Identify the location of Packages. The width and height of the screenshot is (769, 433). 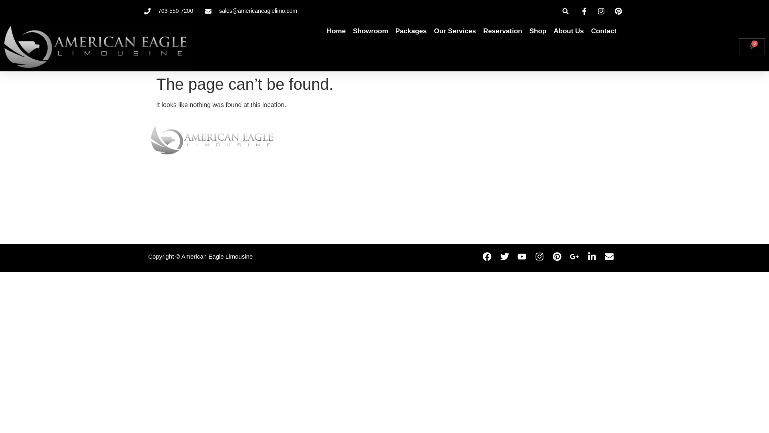
(411, 31).